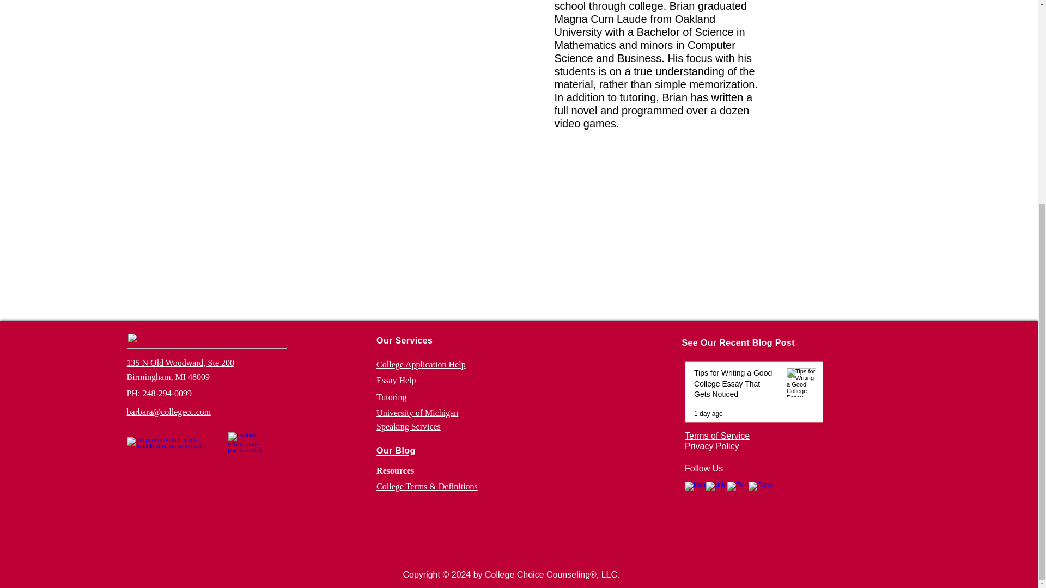 This screenshot has height=588, width=1046. What do you see at coordinates (409, 426) in the screenshot?
I see `Speaking Services` at bounding box center [409, 426].